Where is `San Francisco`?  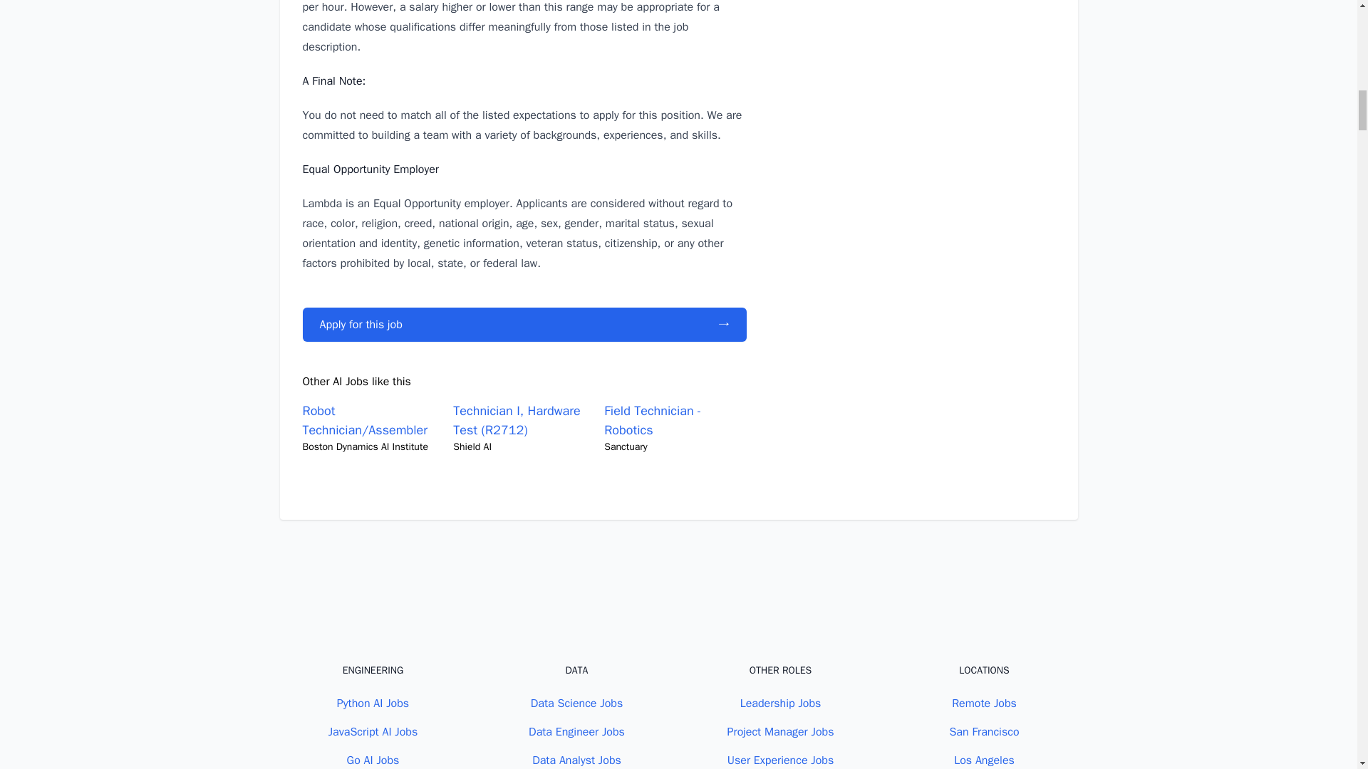 San Francisco is located at coordinates (984, 732).